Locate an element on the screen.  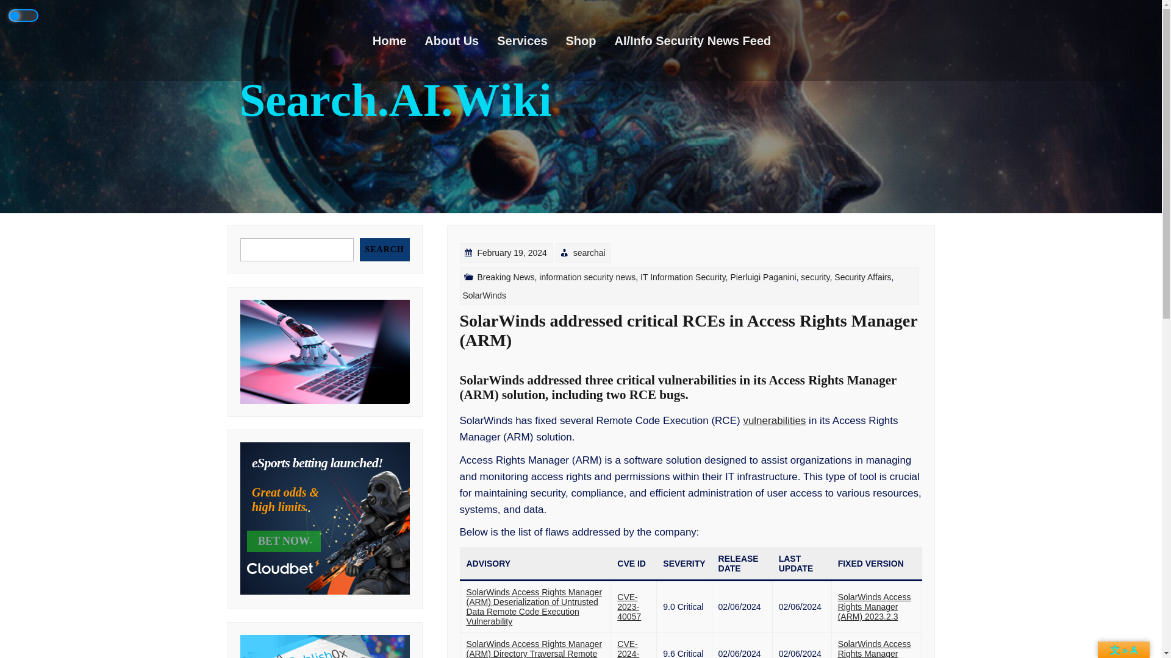
February 19, 2024 is located at coordinates (562, 370).